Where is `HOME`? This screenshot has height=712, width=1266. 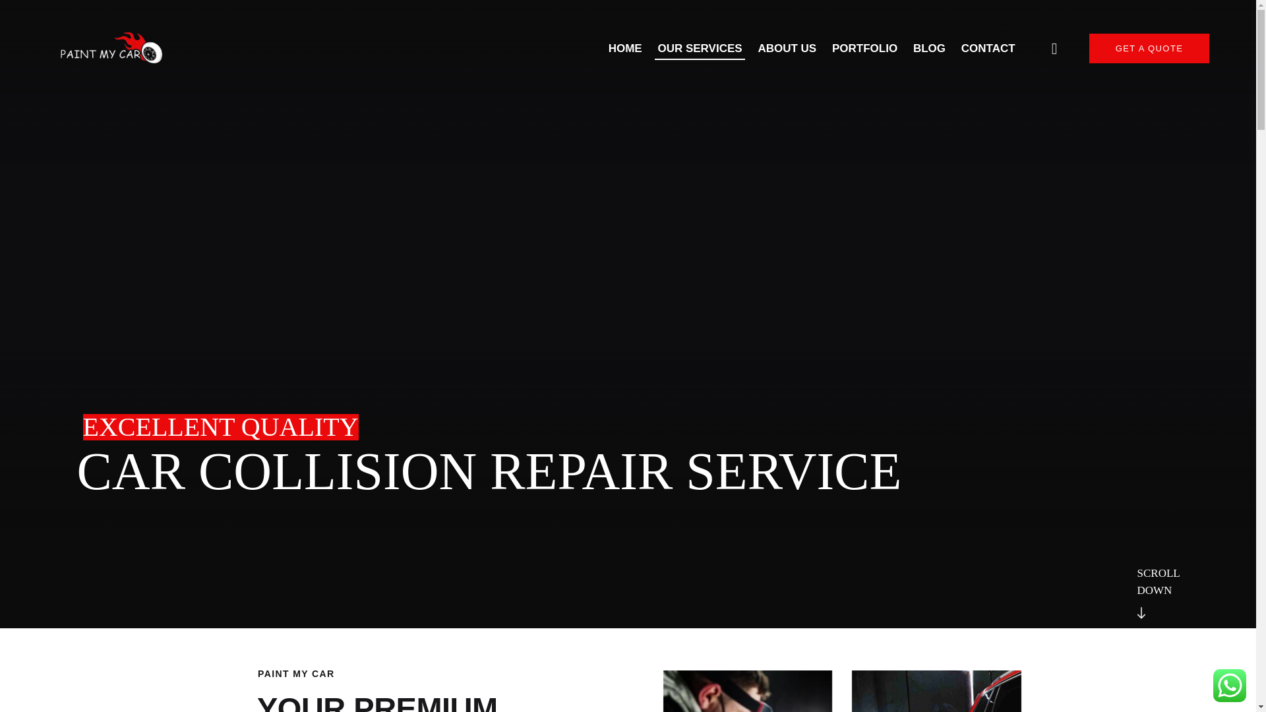
HOME is located at coordinates (625, 48).